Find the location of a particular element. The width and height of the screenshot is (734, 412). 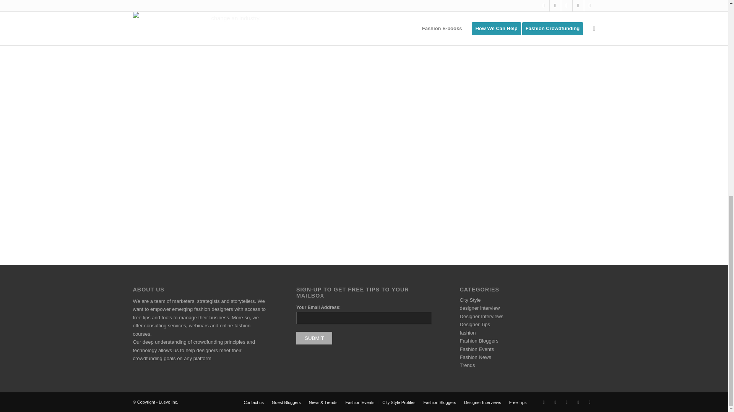

Designer Interviews is located at coordinates (482, 316).